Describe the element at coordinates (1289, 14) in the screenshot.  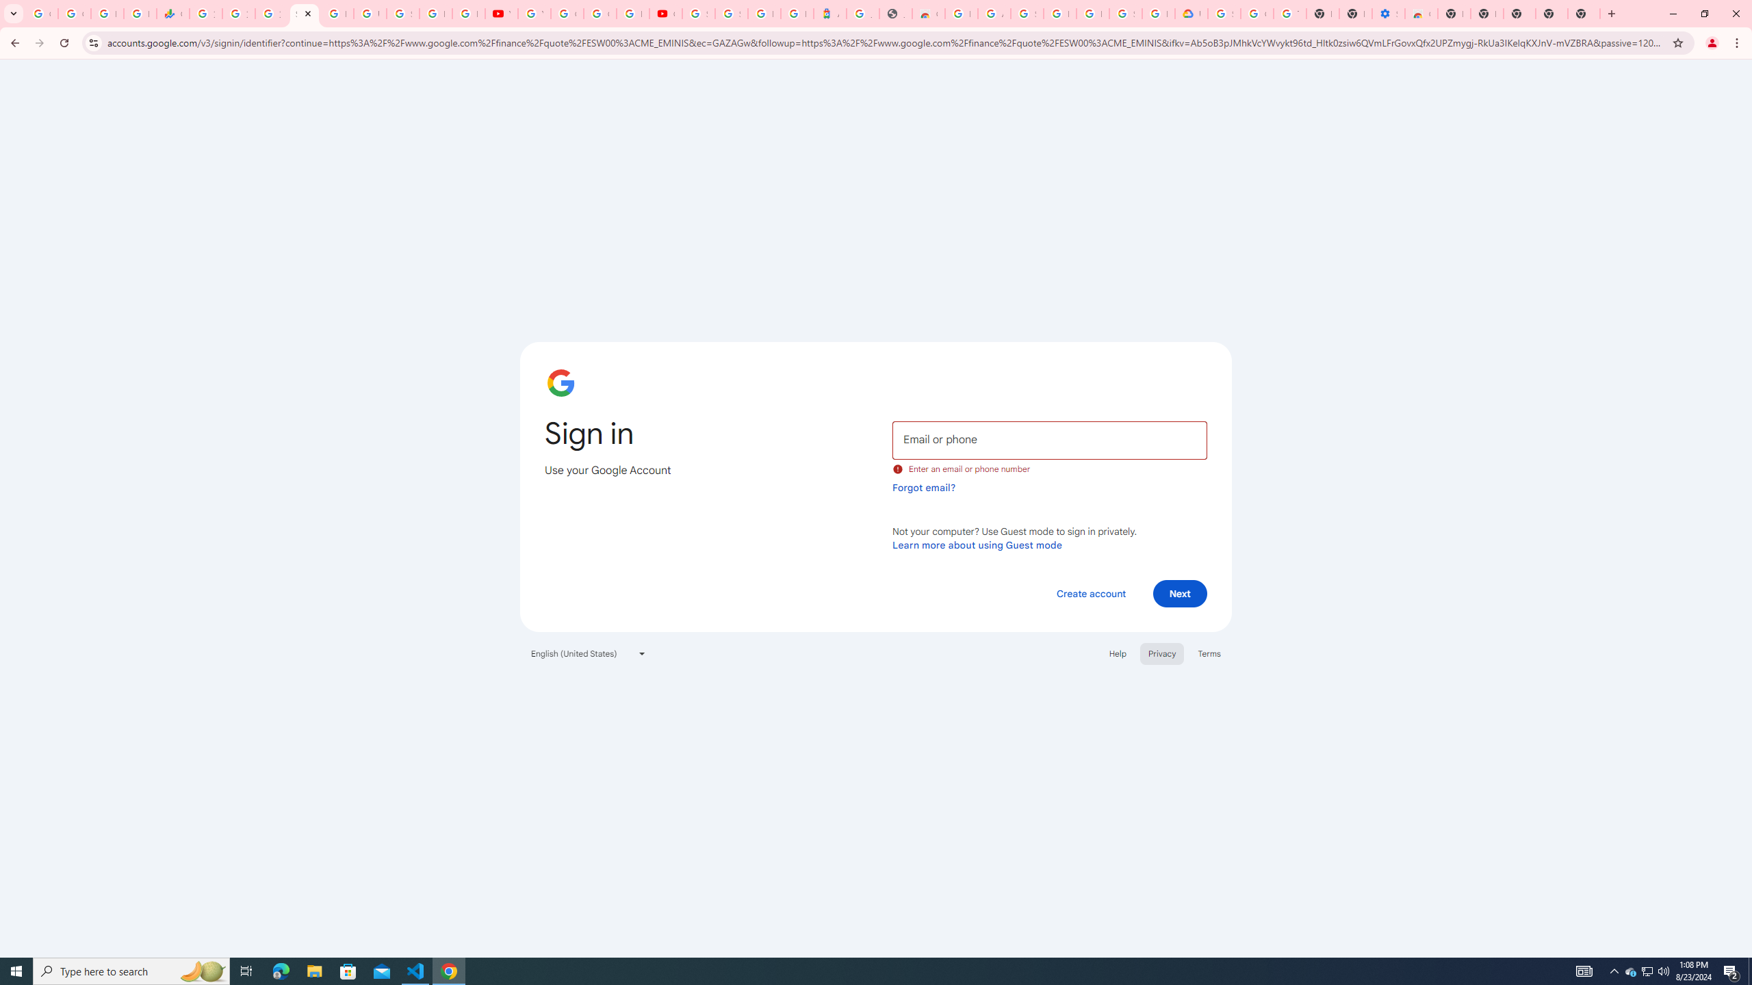
I see `Turn cookies on or off - Computer - Google Account Help` at that location.